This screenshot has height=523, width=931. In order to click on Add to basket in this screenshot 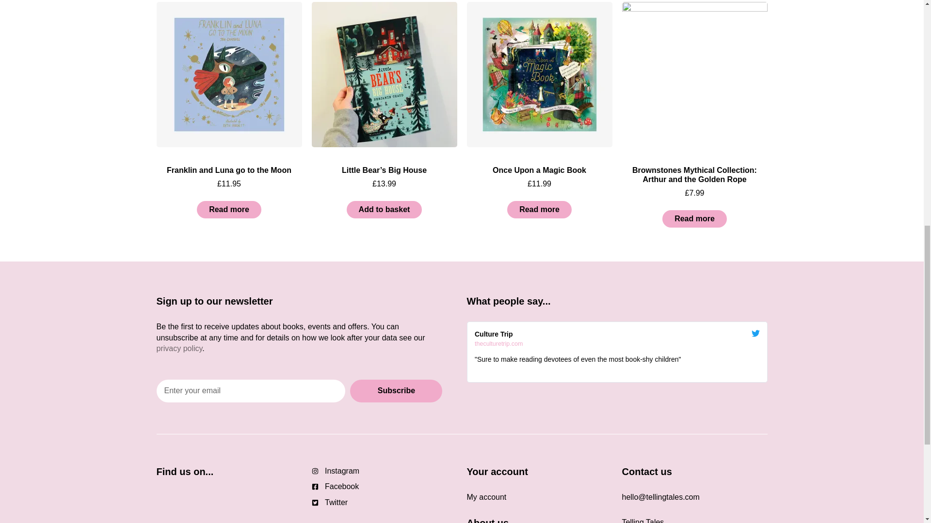, I will do `click(384, 209)`.